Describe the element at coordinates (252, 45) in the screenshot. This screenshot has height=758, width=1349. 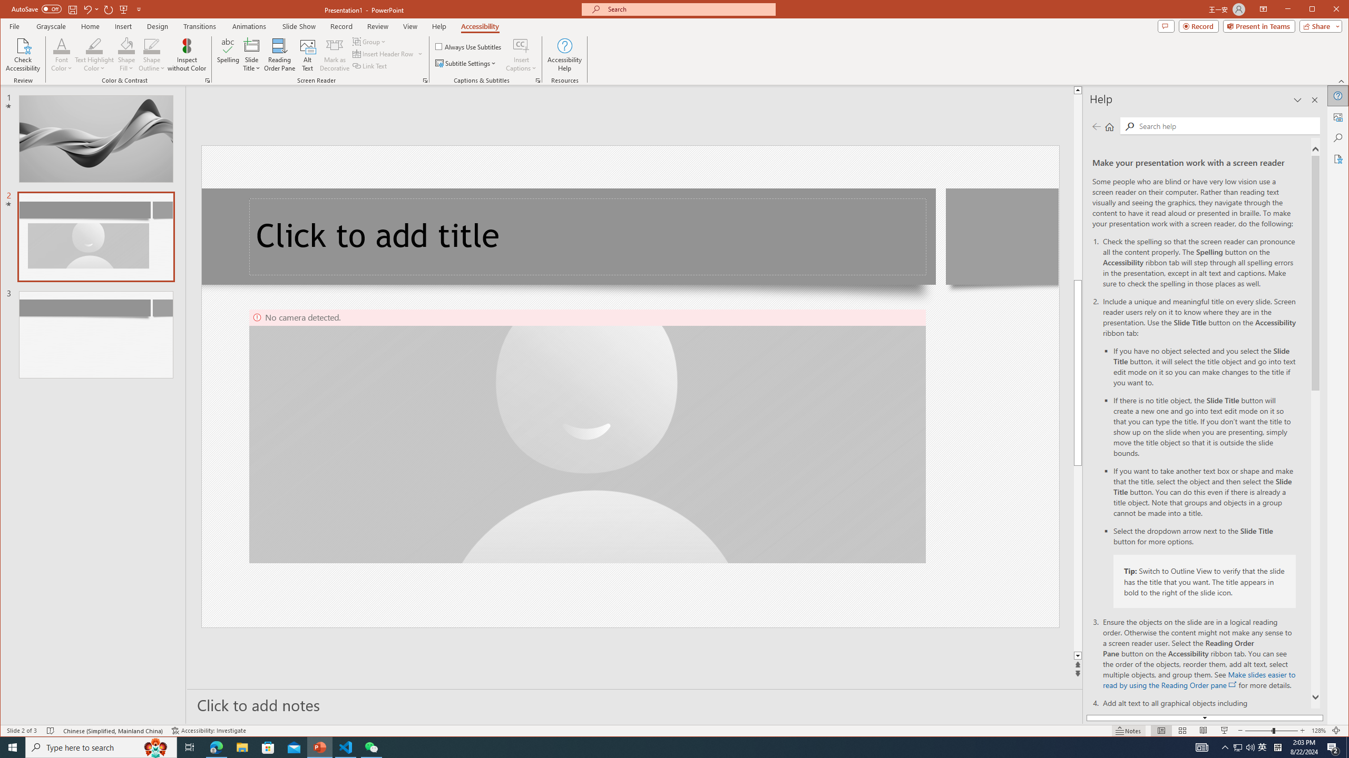
I see `Slide Title` at that location.